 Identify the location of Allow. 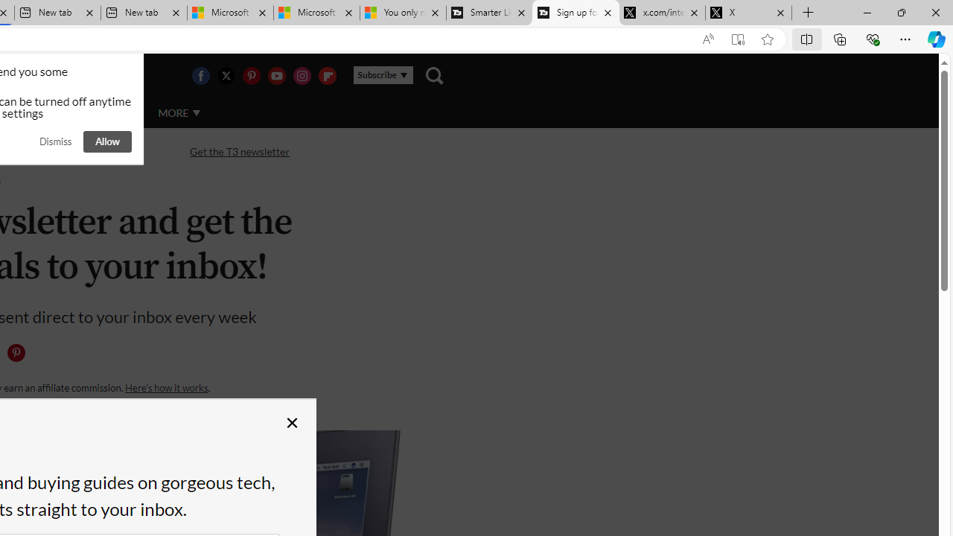
(107, 141).